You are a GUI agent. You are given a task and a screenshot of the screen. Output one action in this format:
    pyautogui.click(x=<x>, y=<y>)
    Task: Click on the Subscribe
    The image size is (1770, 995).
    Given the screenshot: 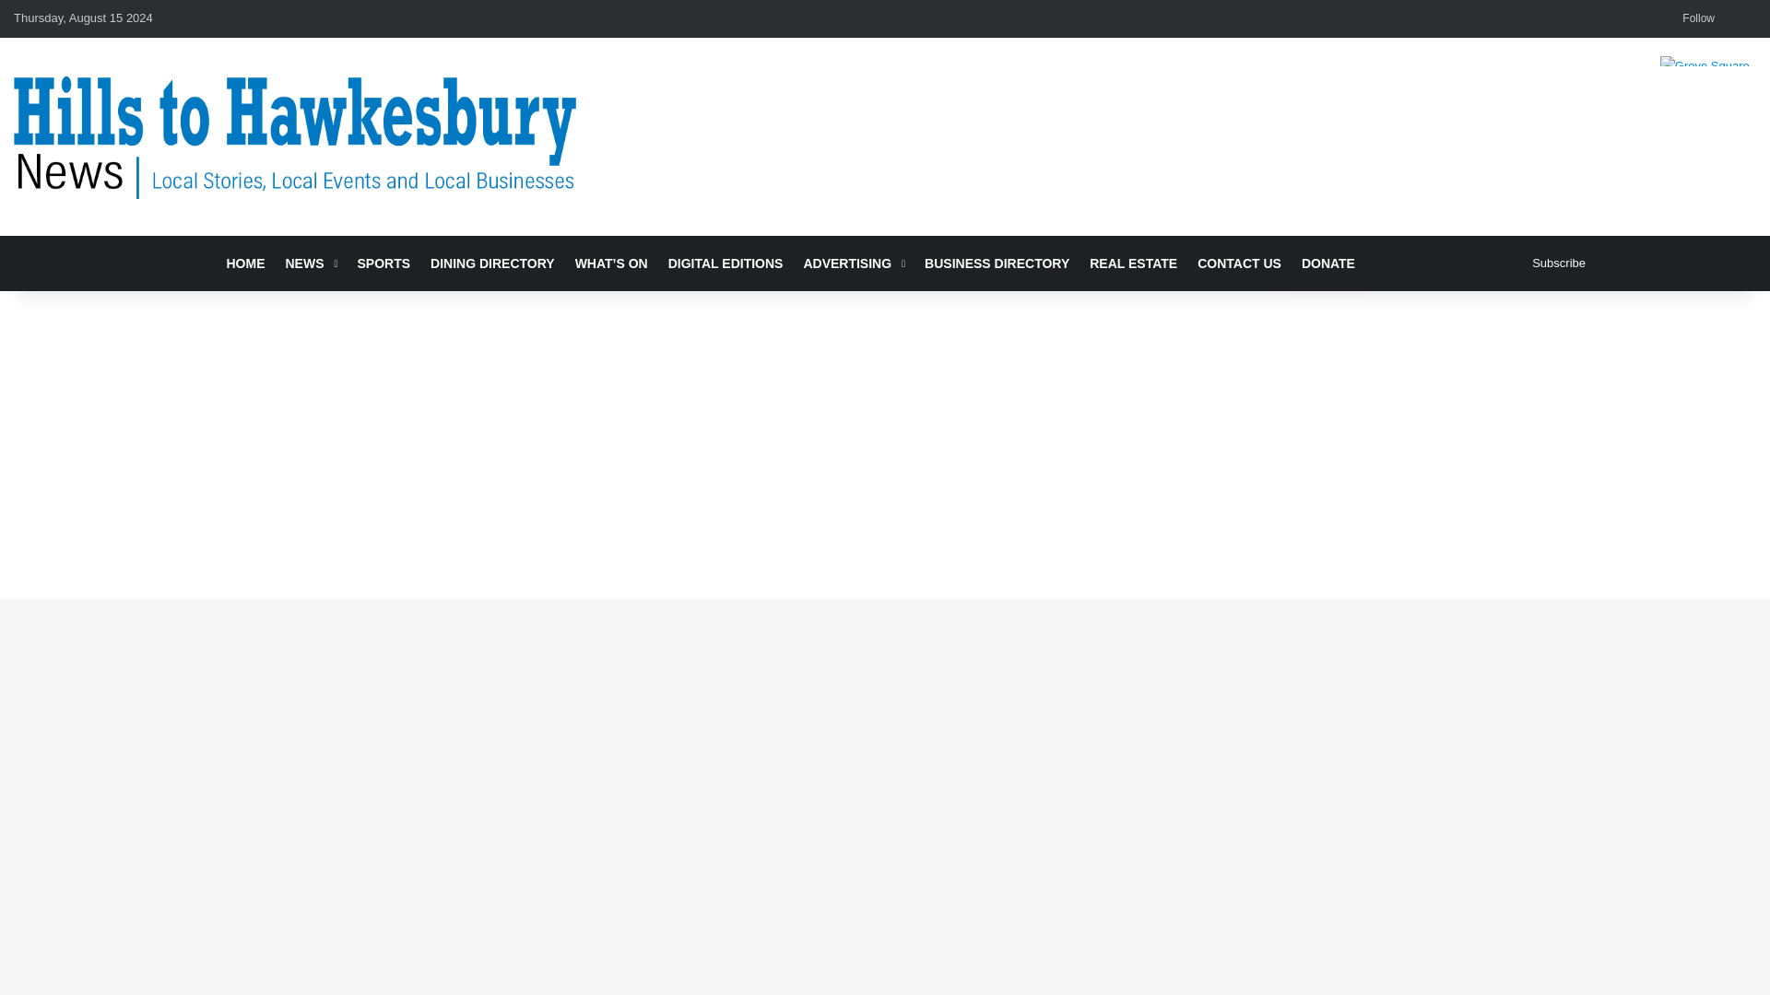 What is the action you would take?
    pyautogui.click(x=1559, y=263)
    